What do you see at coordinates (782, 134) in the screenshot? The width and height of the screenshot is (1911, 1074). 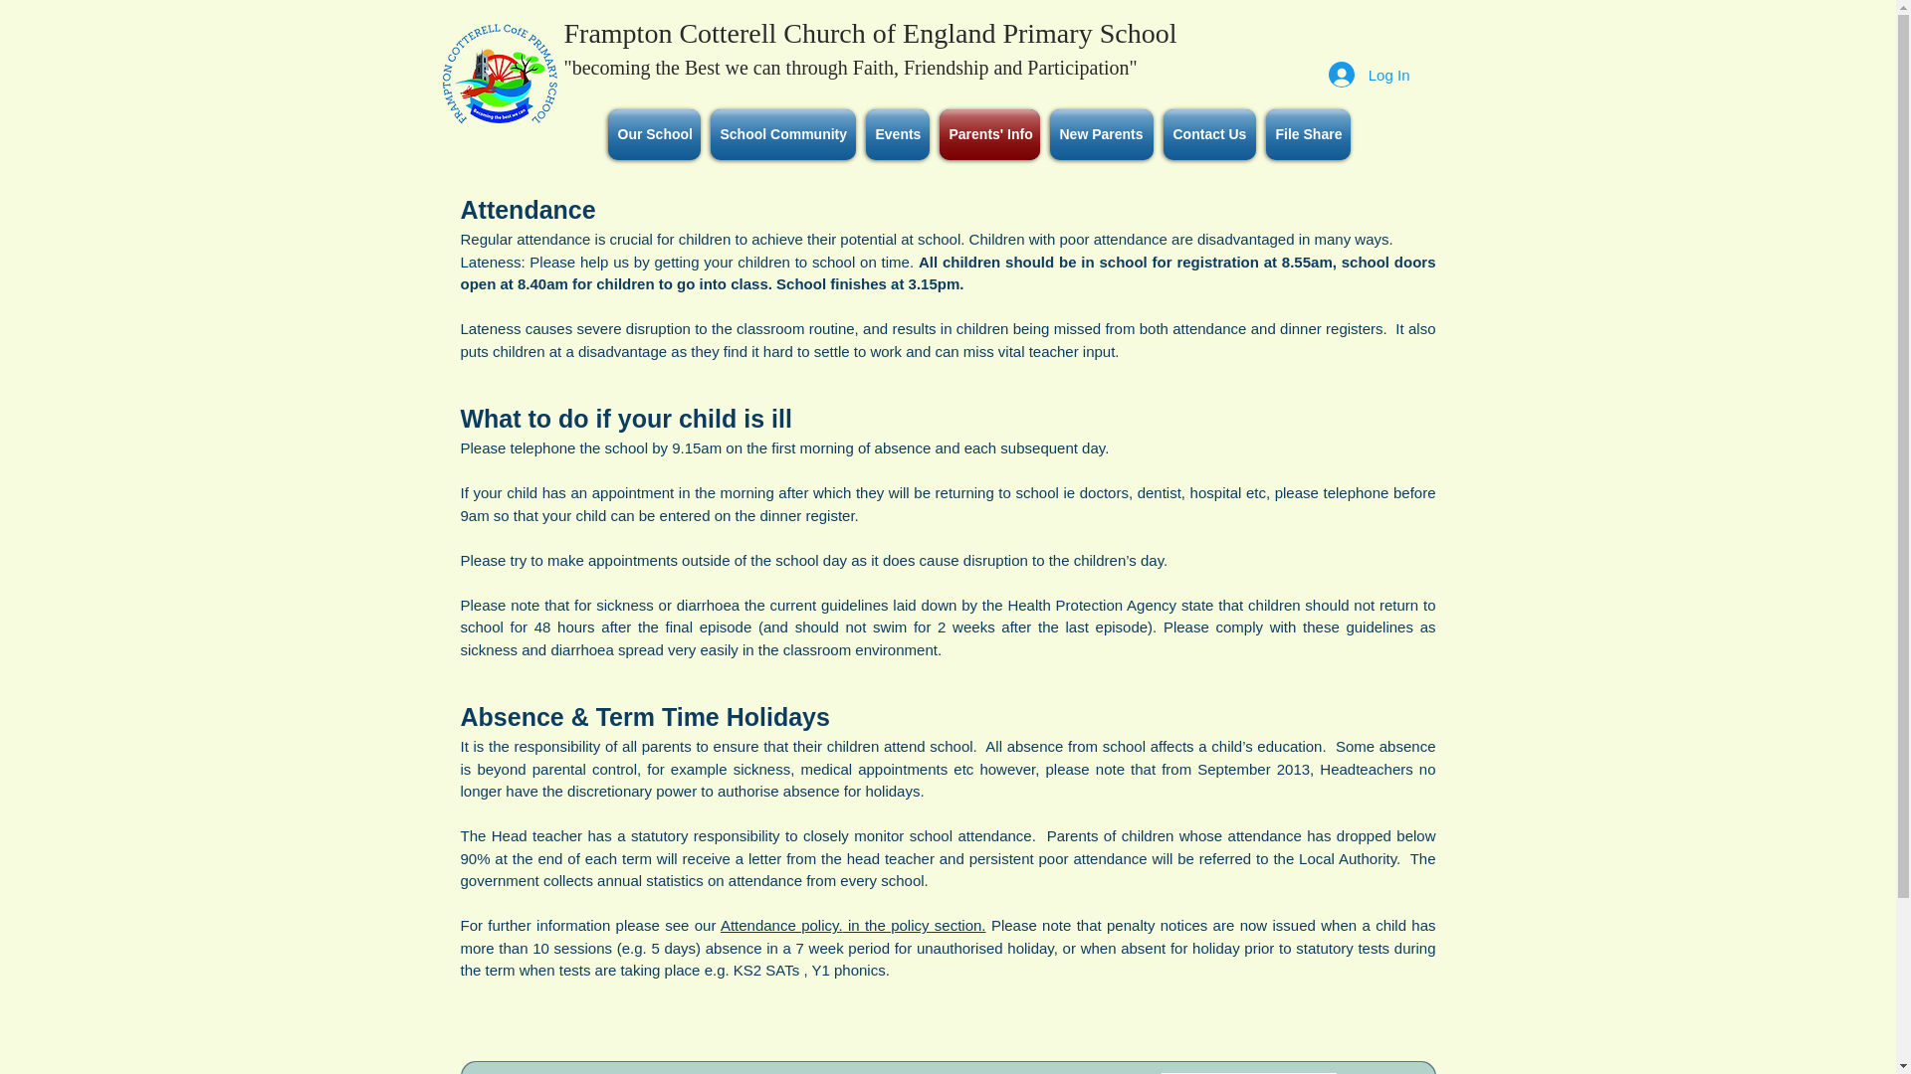 I see `School Community` at bounding box center [782, 134].